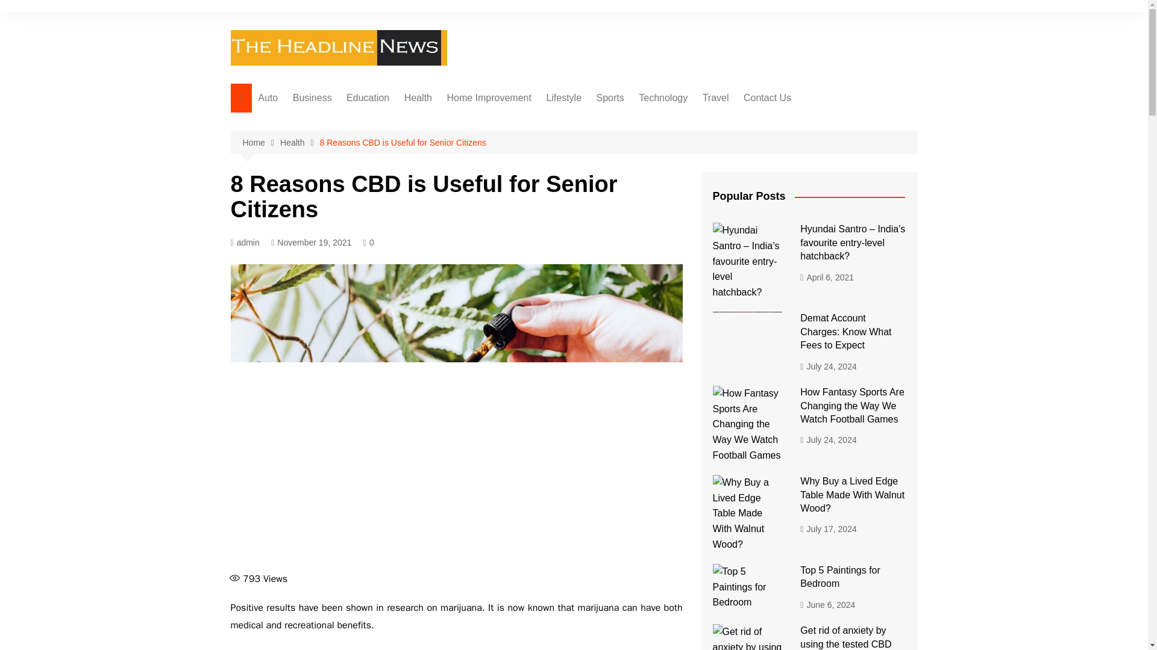  I want to click on Auto, so click(268, 97).